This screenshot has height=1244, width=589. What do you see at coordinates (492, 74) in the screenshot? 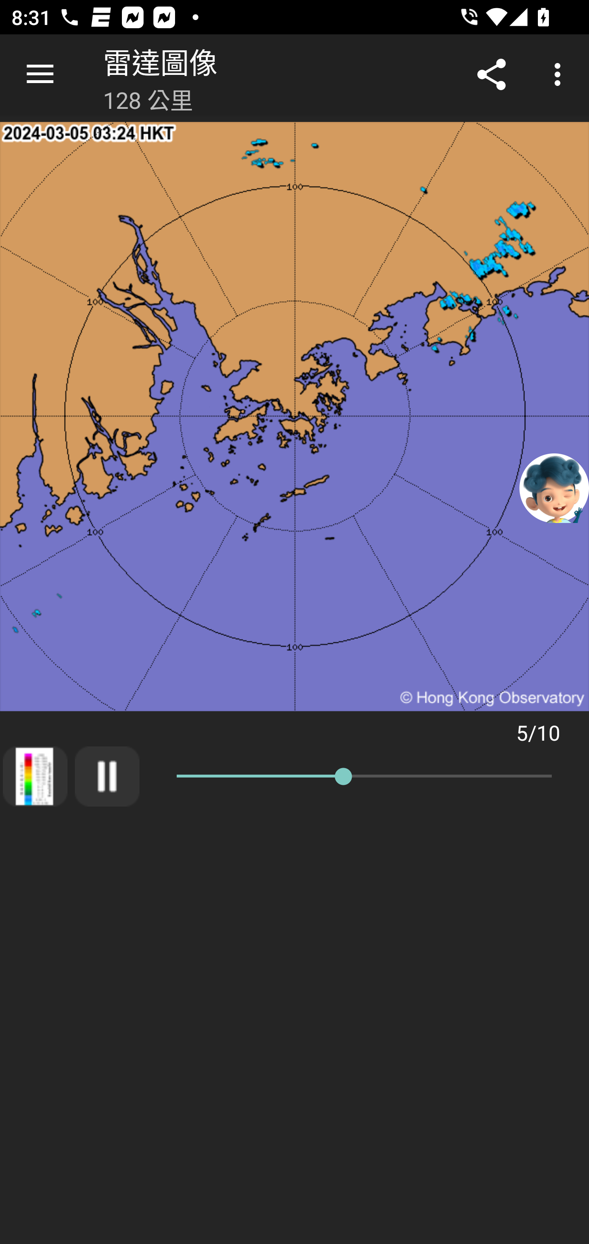
I see `分享` at bounding box center [492, 74].